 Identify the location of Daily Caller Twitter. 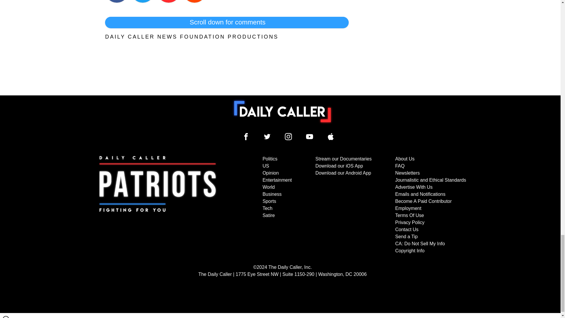
(267, 137).